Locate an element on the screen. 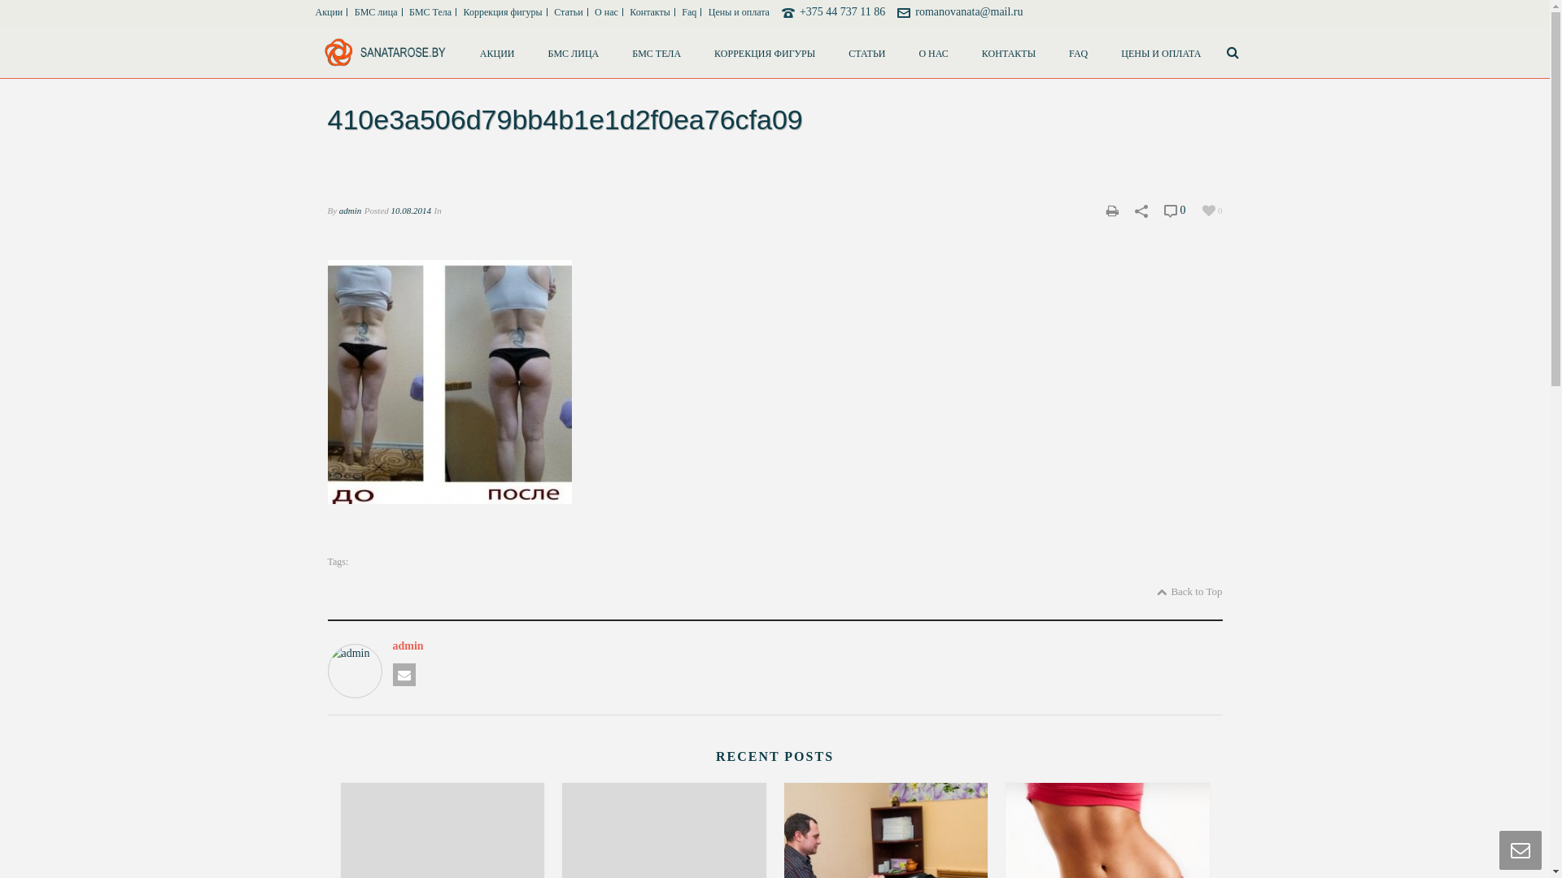 This screenshot has height=878, width=1562. Faq is located at coordinates (690, 12).